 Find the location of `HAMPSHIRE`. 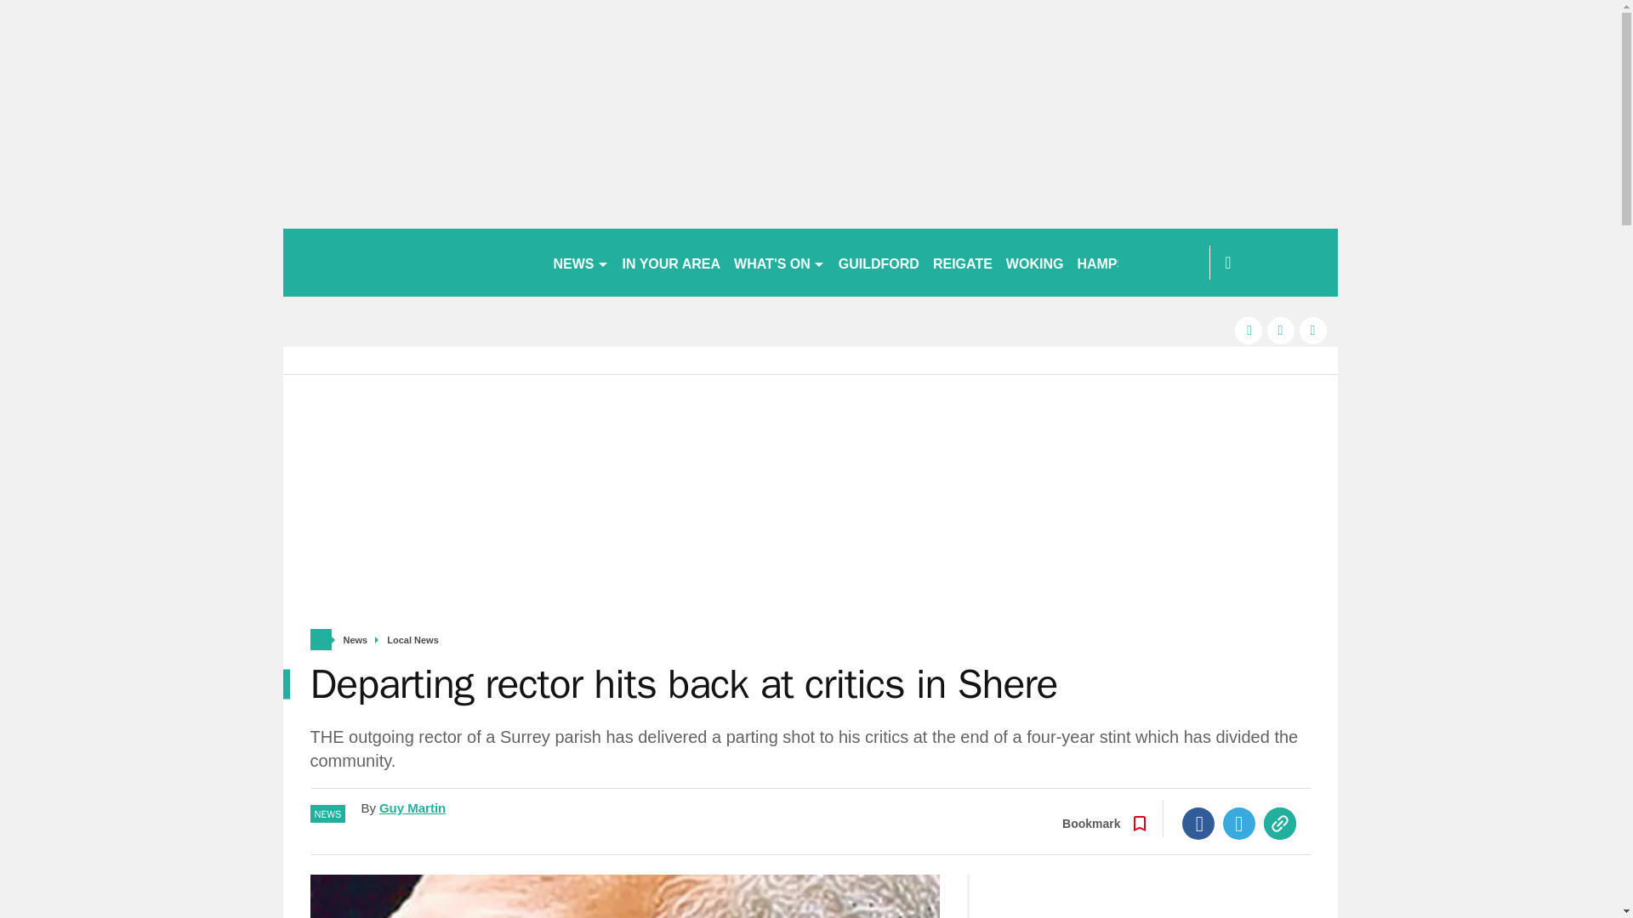

HAMPSHIRE is located at coordinates (1118, 262).